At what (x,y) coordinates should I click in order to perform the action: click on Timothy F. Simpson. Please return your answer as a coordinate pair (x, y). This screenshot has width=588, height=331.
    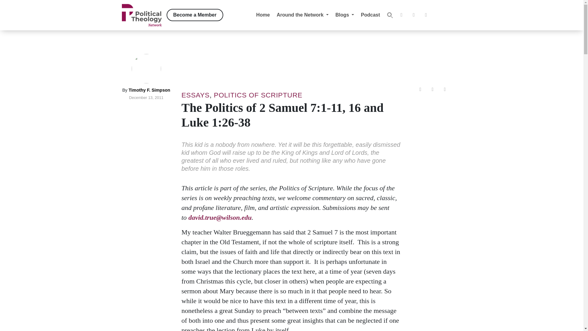
    Looking at the image, I should click on (149, 90).